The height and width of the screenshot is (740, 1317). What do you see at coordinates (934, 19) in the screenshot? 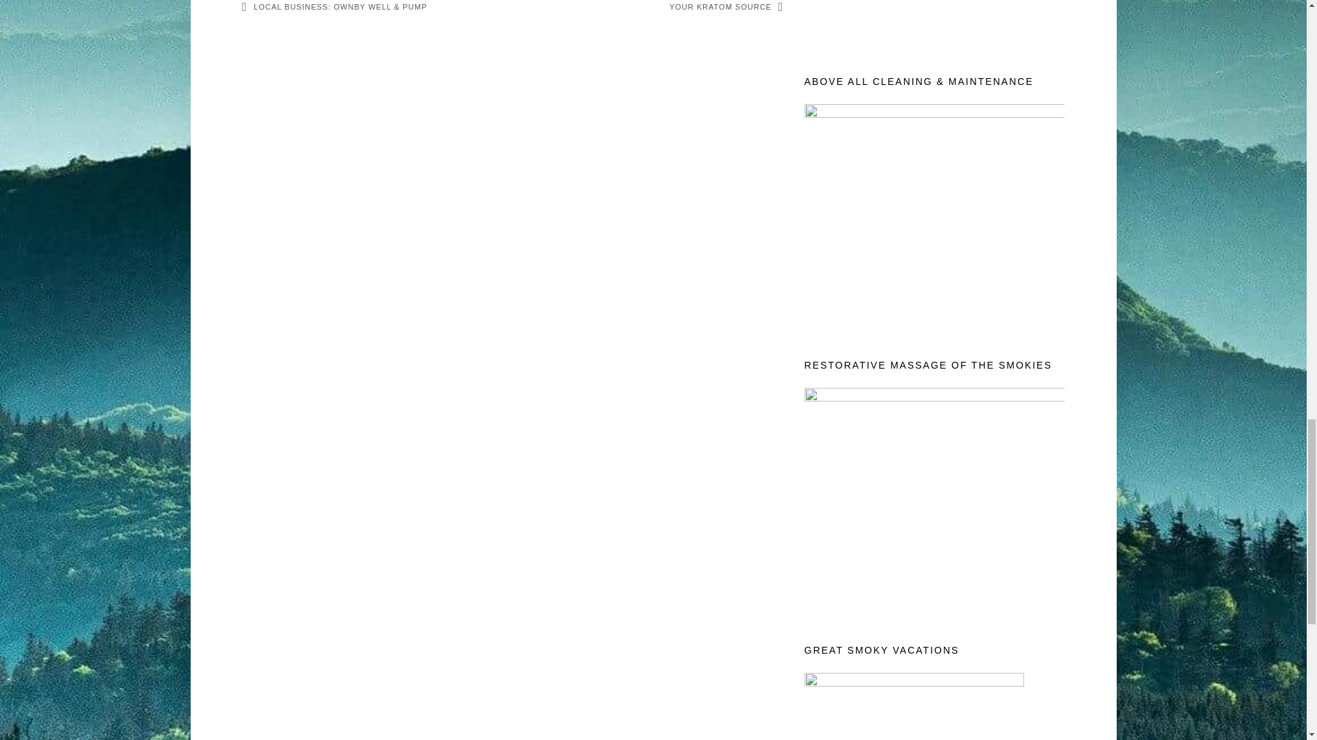
I see `Foothills Farm, TN.` at bounding box center [934, 19].